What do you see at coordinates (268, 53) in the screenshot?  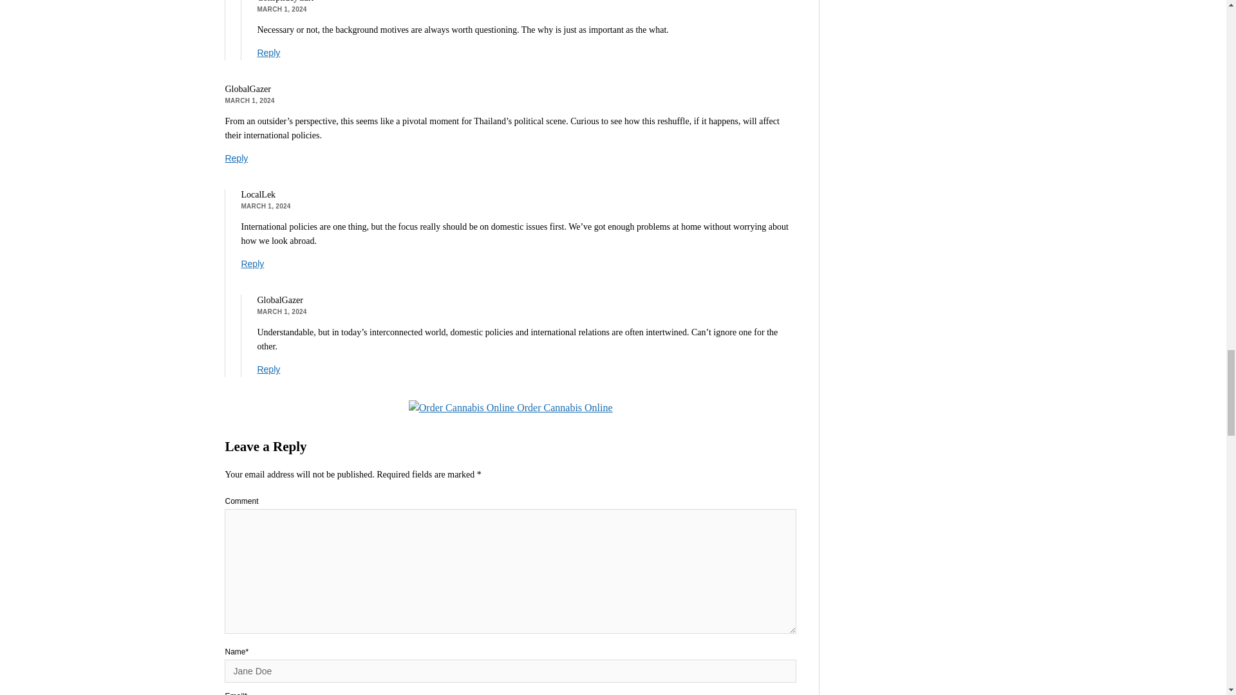 I see `Reply` at bounding box center [268, 53].